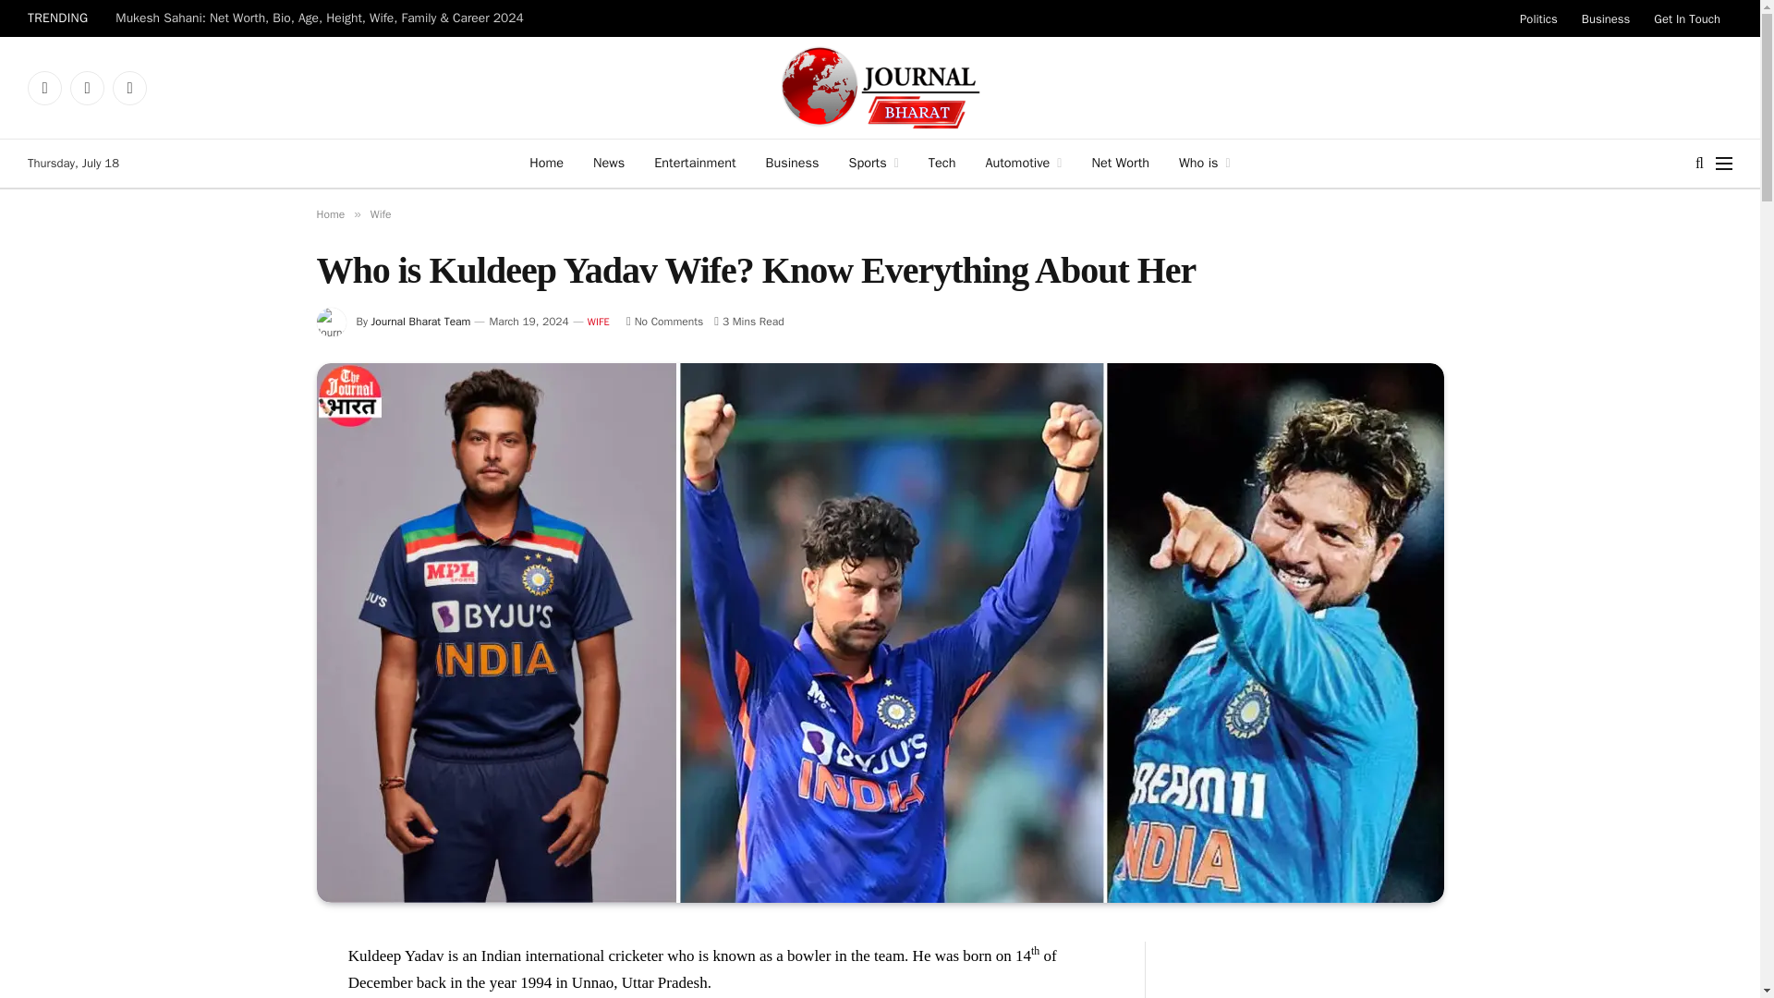 This screenshot has height=998, width=1774. I want to click on Sports, so click(873, 164).